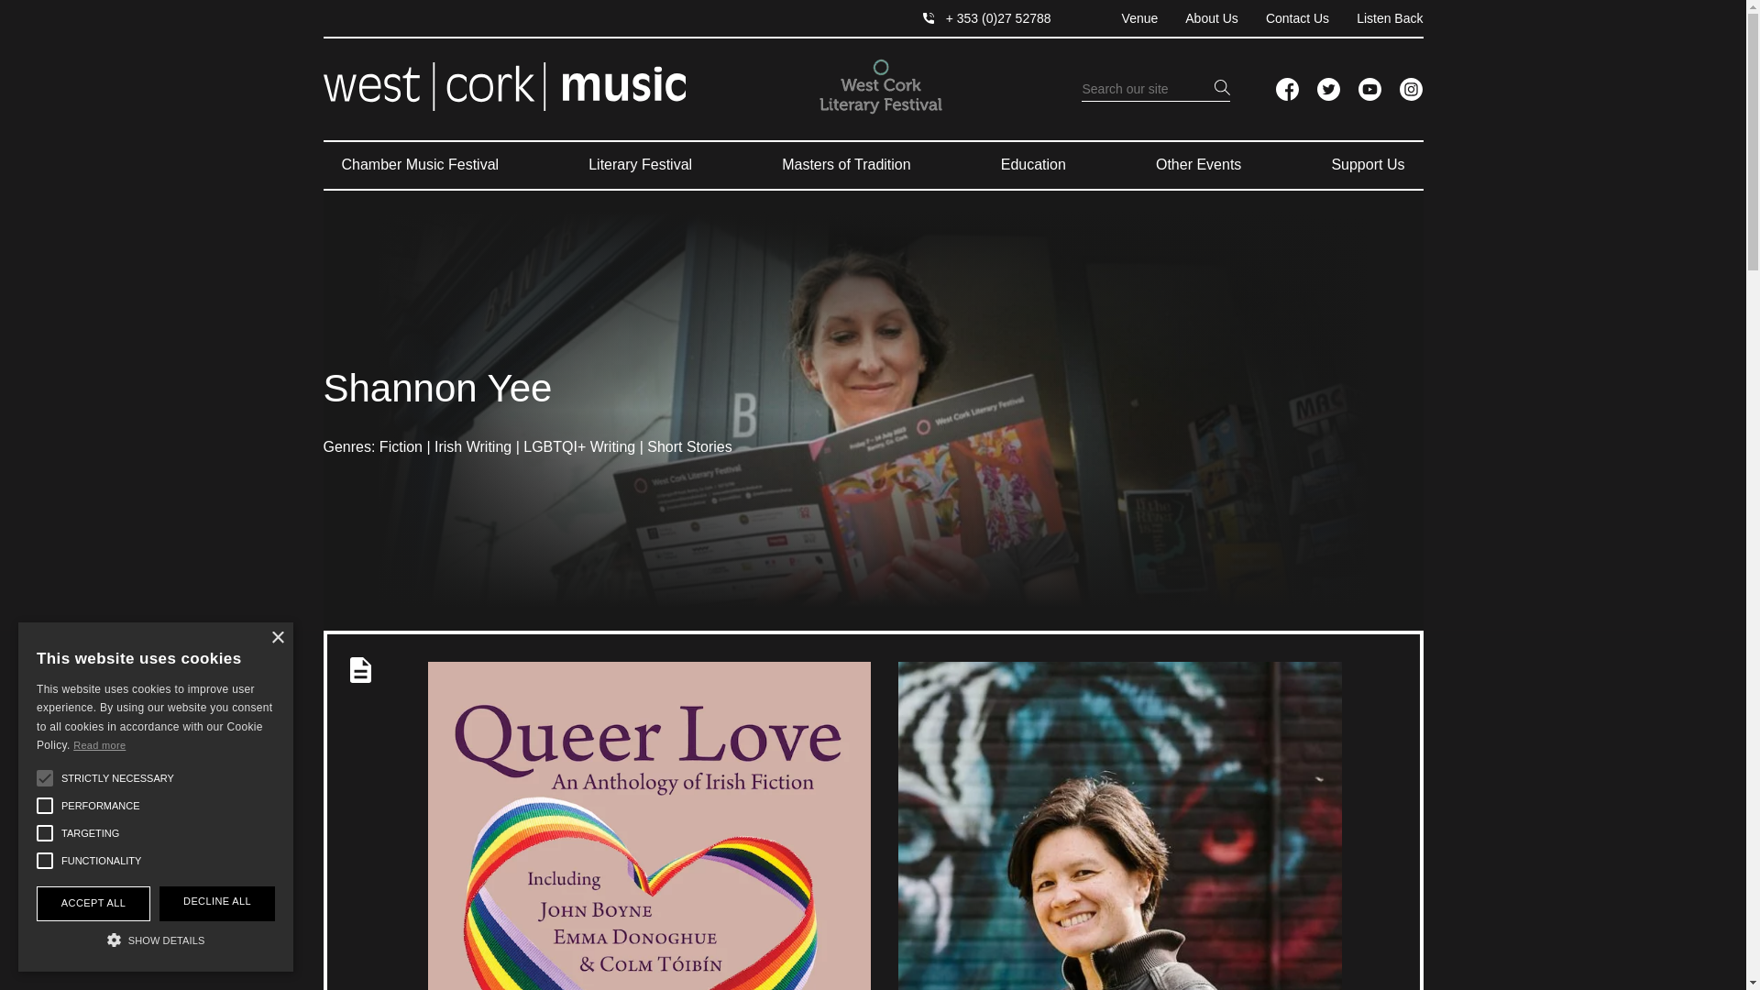 The image size is (1760, 990). What do you see at coordinates (1287, 90) in the screenshot?
I see `West Cork Music on facebook` at bounding box center [1287, 90].